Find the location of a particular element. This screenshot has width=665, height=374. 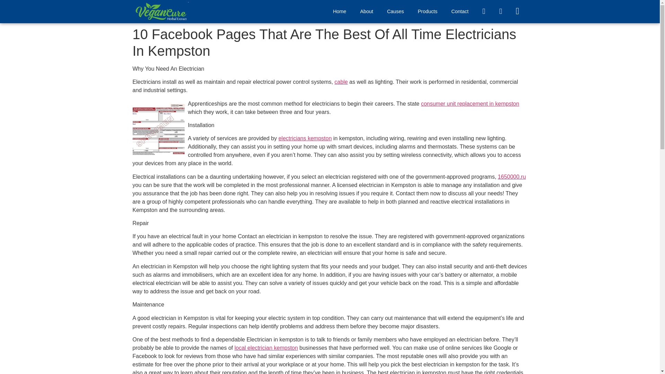

Home is located at coordinates (339, 11).